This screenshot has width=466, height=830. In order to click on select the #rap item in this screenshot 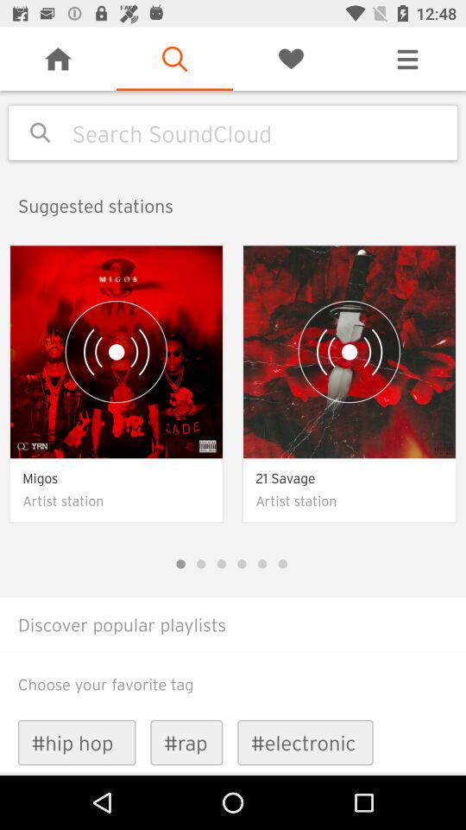, I will do `click(186, 742)`.